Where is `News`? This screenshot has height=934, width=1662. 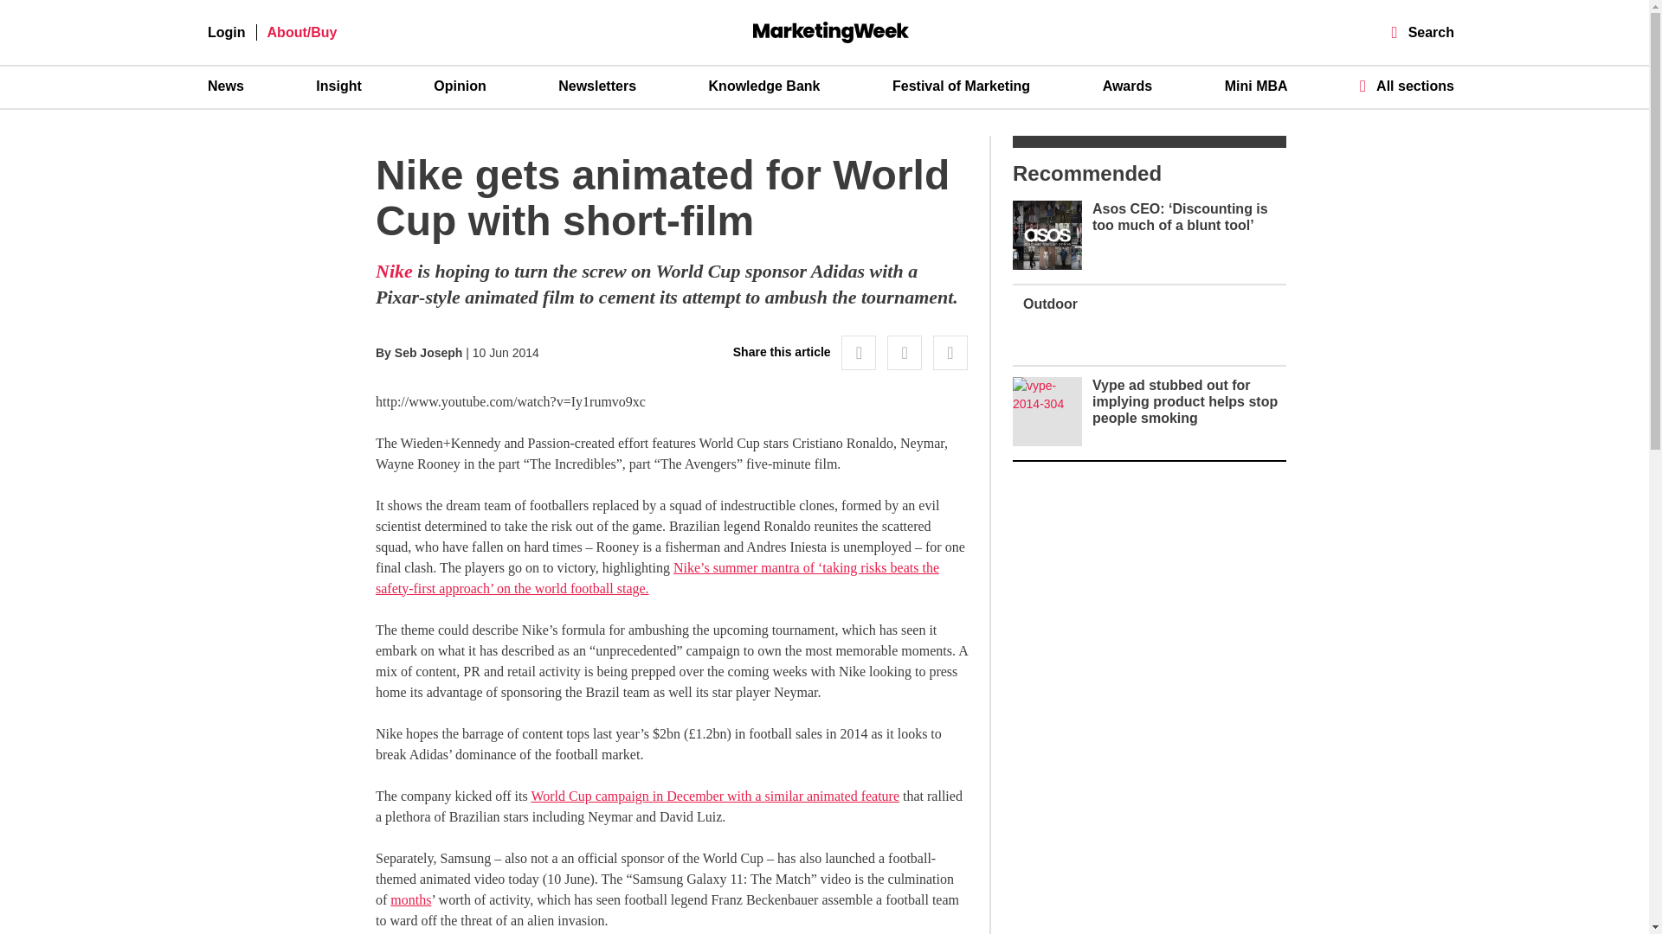 News is located at coordinates (226, 86).